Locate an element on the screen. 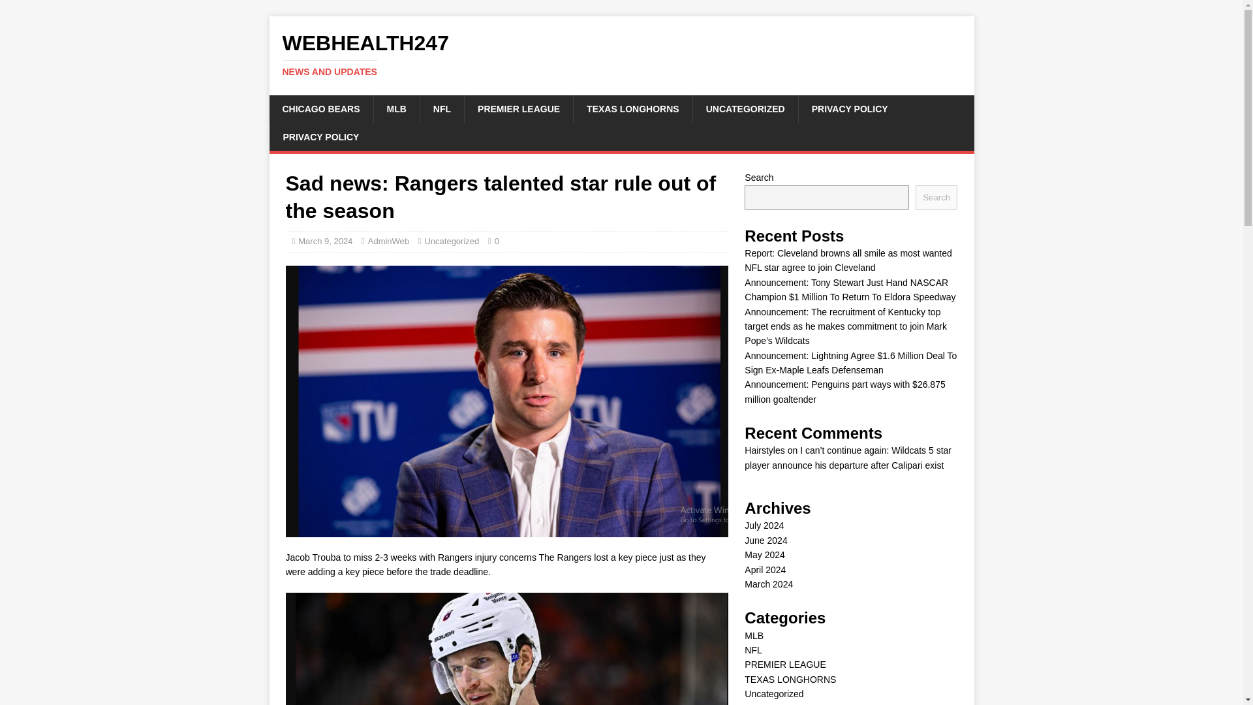  March 9, 2024 is located at coordinates (745, 108).